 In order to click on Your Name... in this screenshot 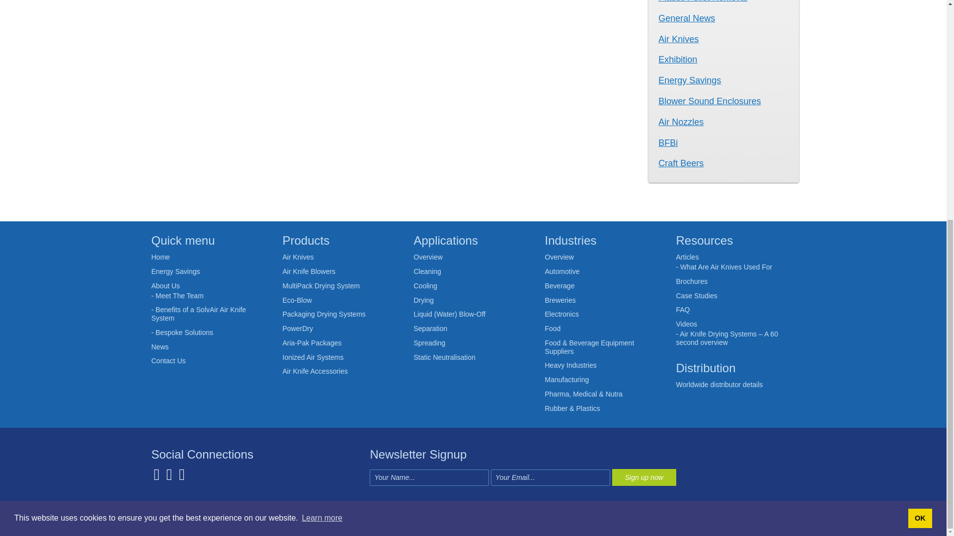, I will do `click(429, 477)`.